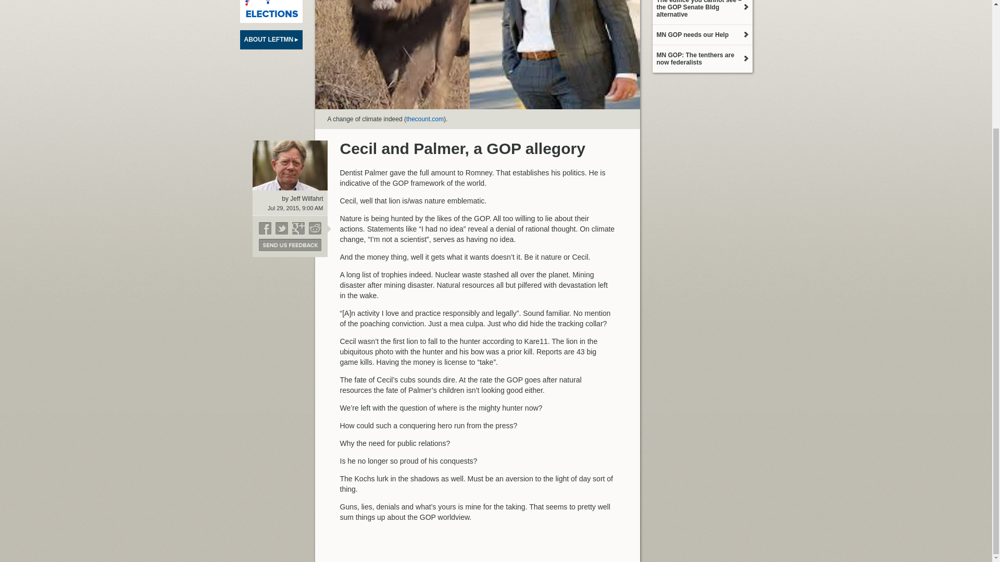 Image resolution: width=1000 pixels, height=562 pixels. What do you see at coordinates (702, 34) in the screenshot?
I see `MN GOP needs our Help` at bounding box center [702, 34].